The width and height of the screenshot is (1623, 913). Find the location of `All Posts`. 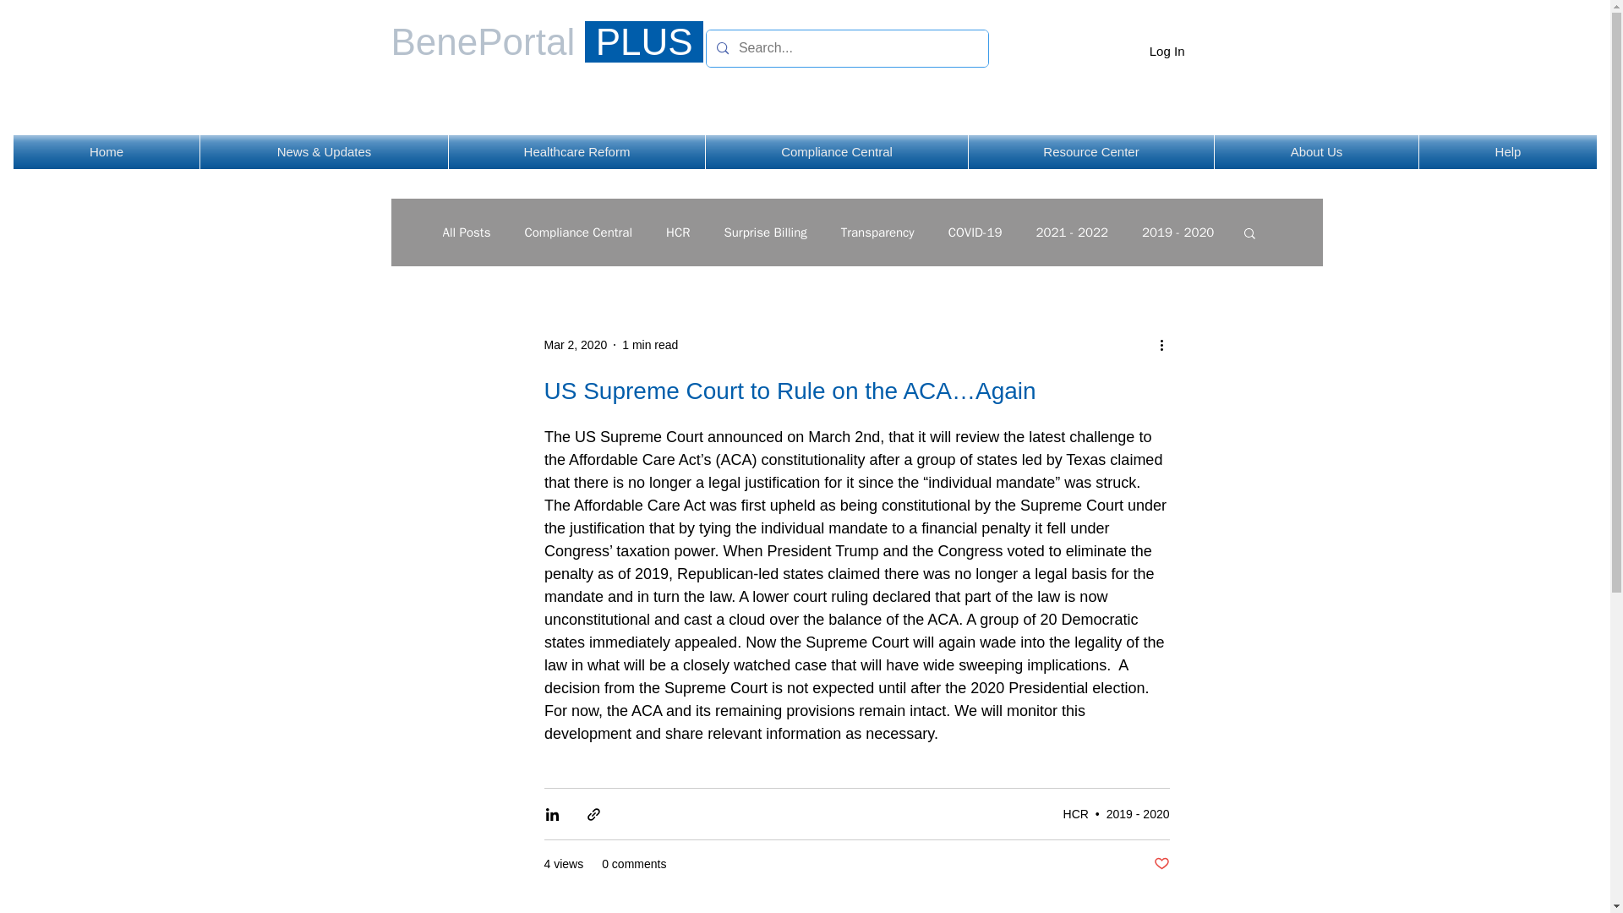

All Posts is located at coordinates (467, 232).